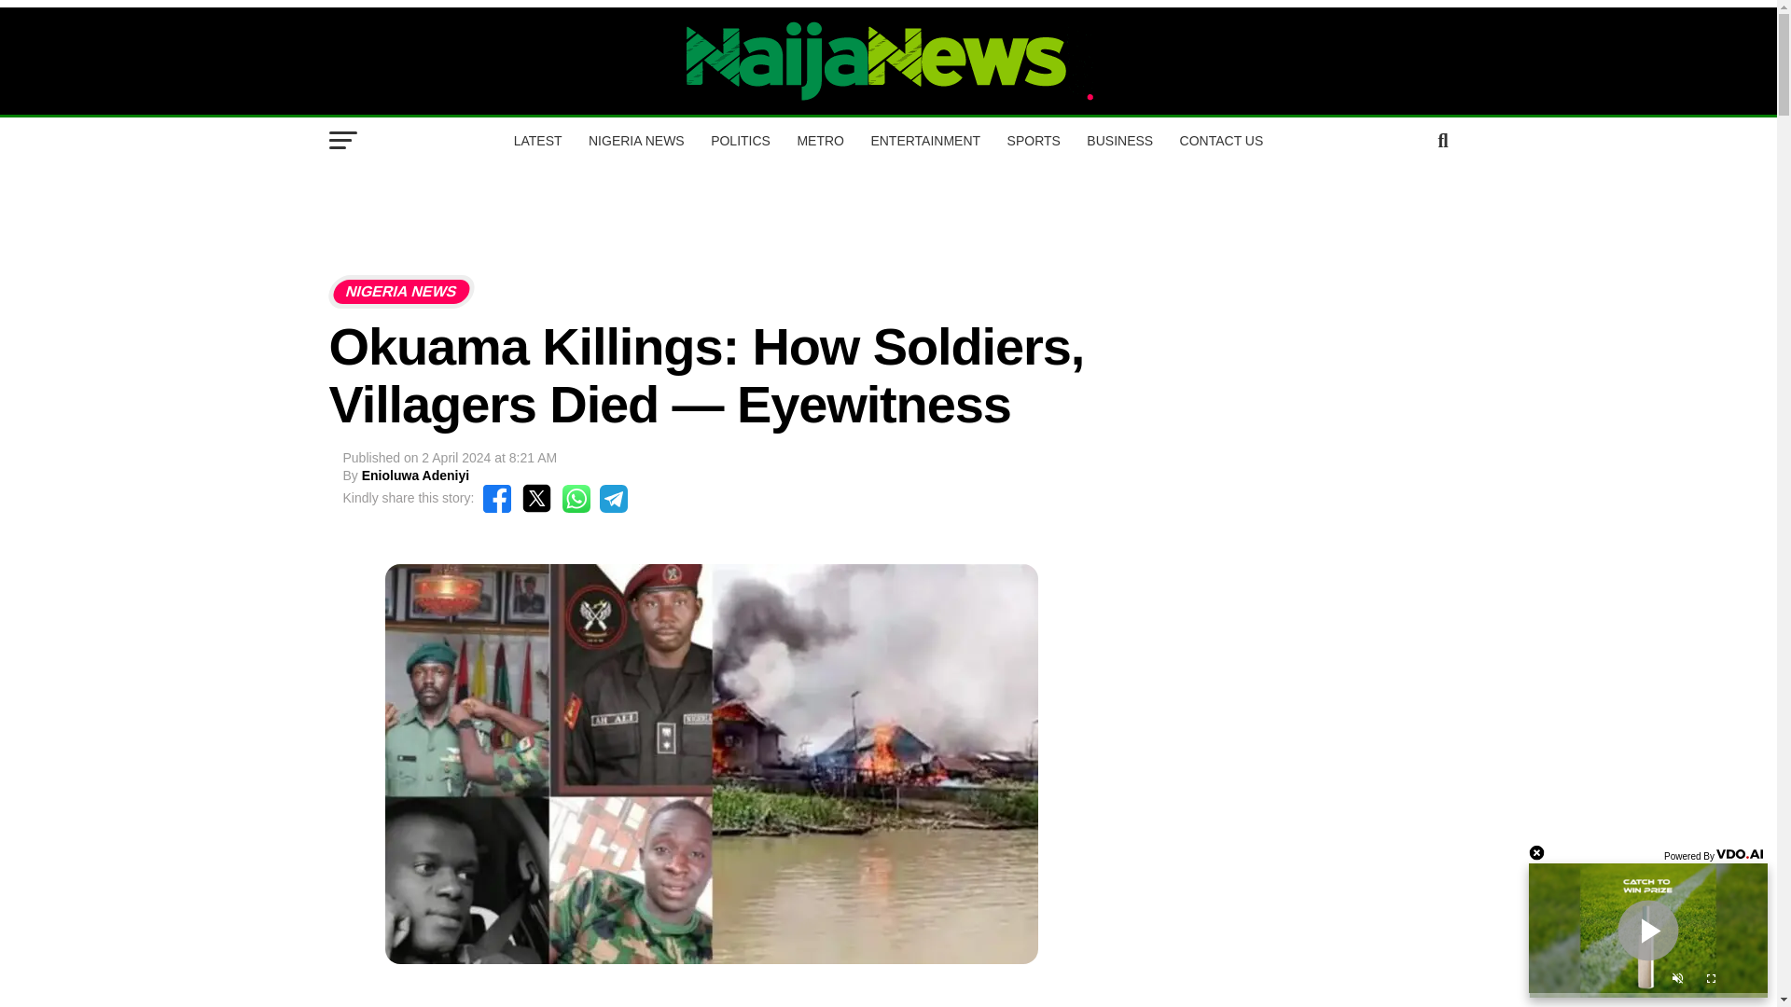 Image resolution: width=1791 pixels, height=1007 pixels. Describe the element at coordinates (821, 141) in the screenshot. I see `METRO` at that location.